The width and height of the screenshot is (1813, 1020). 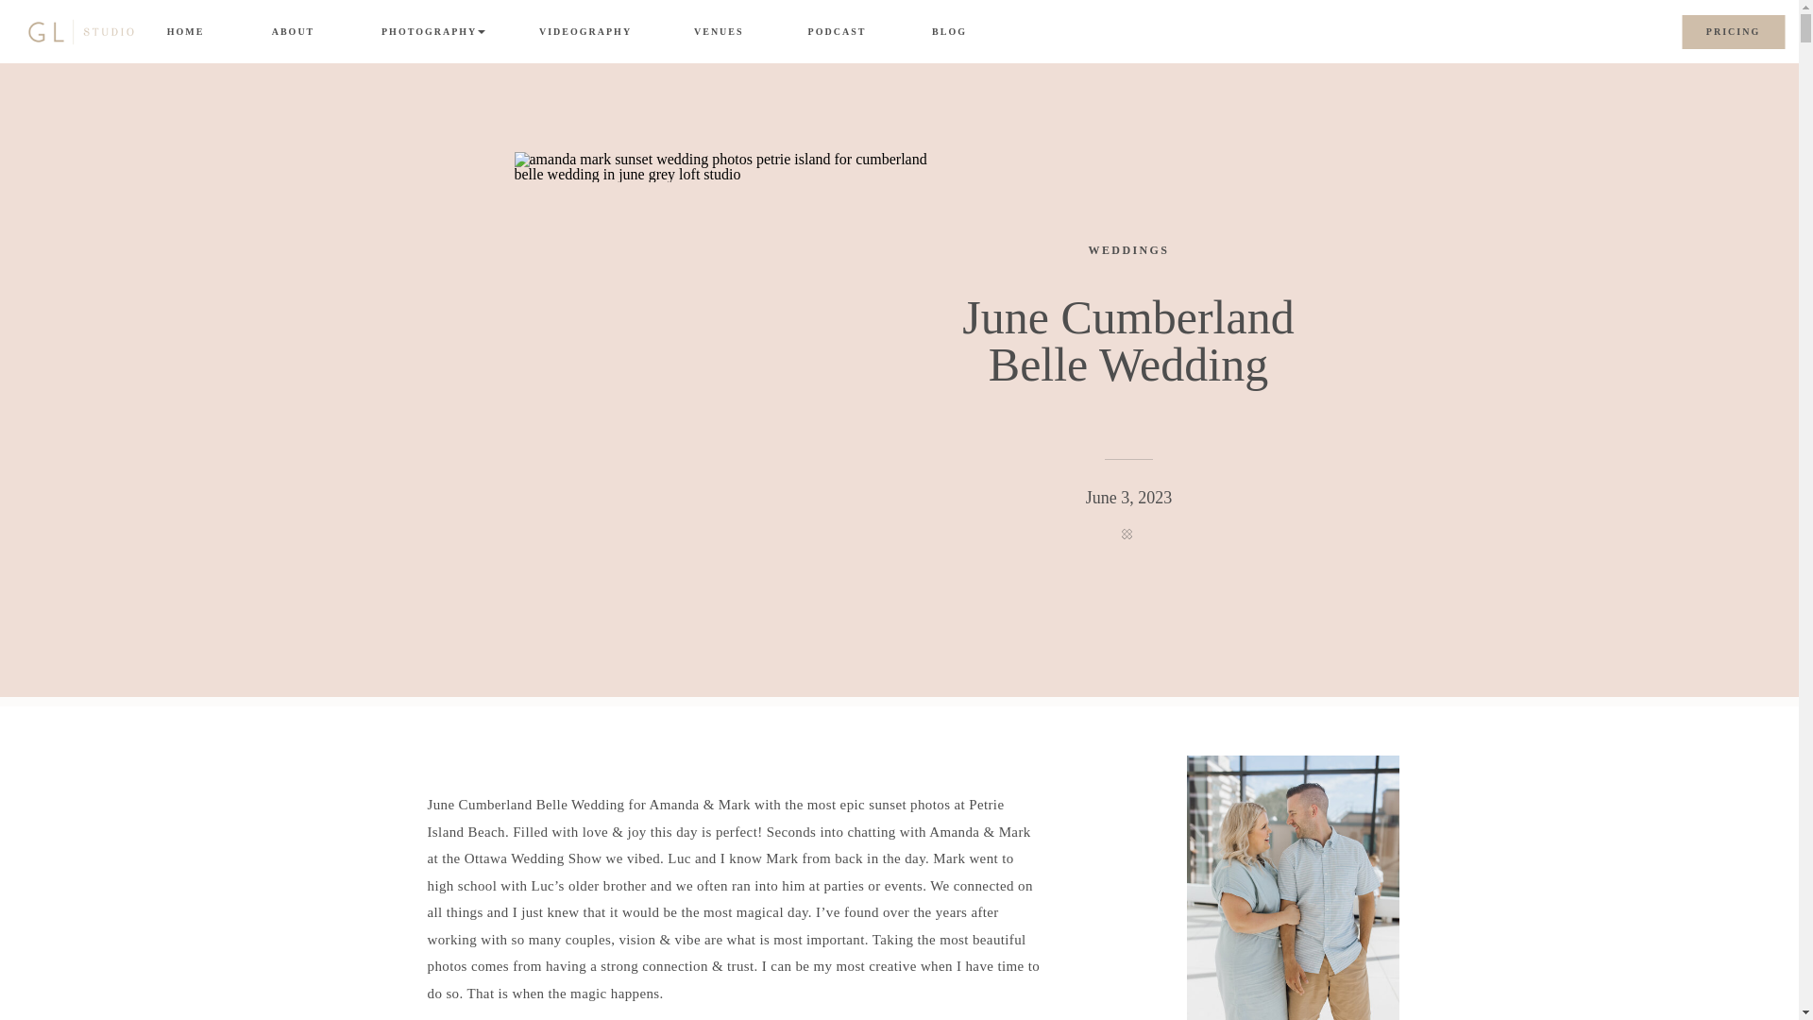 I want to click on HOME, so click(x=185, y=33).